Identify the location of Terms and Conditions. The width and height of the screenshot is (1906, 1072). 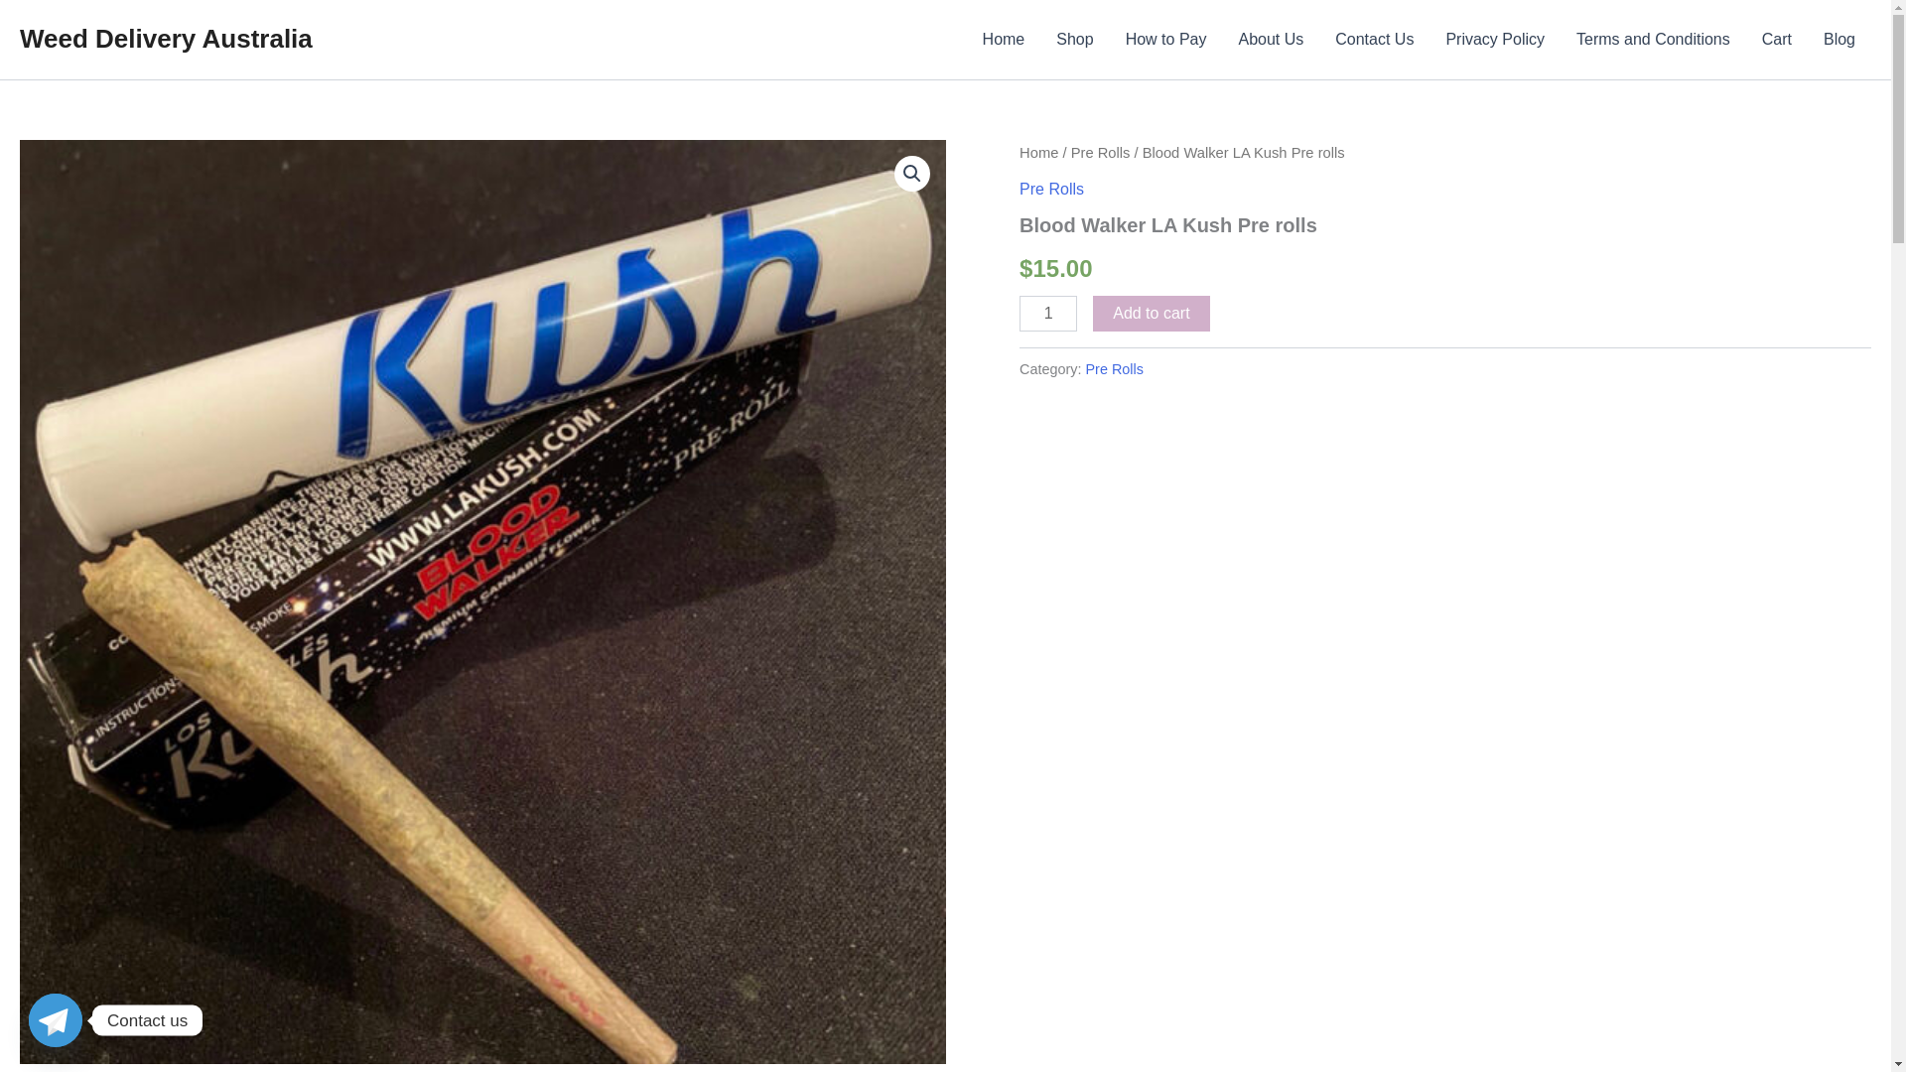
(1653, 40).